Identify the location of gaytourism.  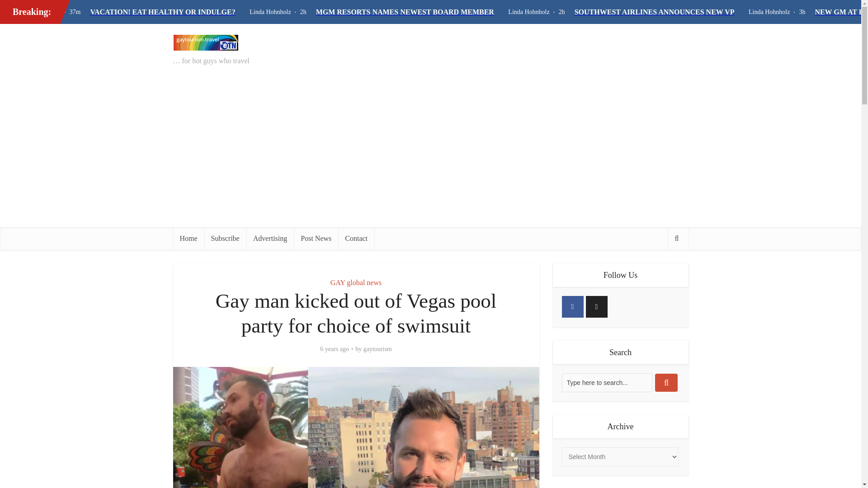
(378, 349).